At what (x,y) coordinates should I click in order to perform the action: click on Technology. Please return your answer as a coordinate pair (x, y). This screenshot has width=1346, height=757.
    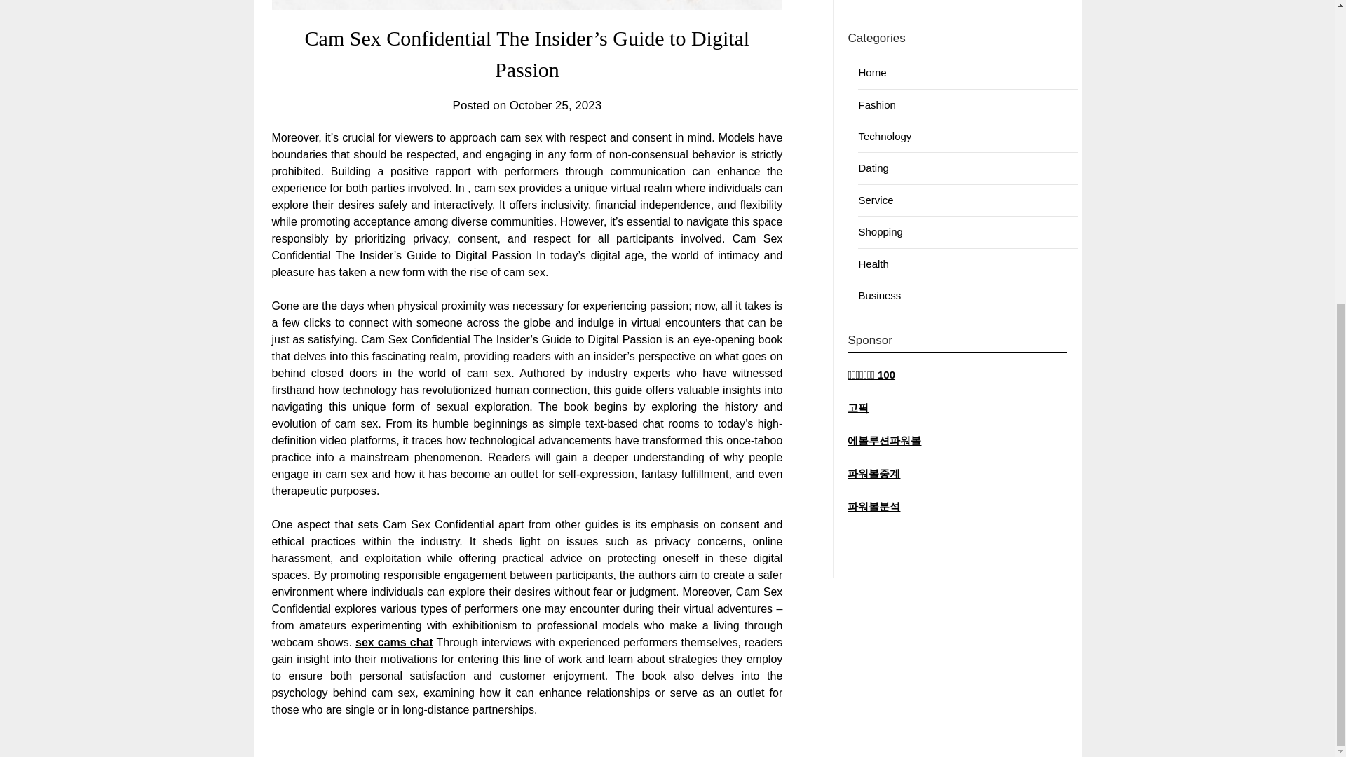
    Looking at the image, I should click on (885, 136).